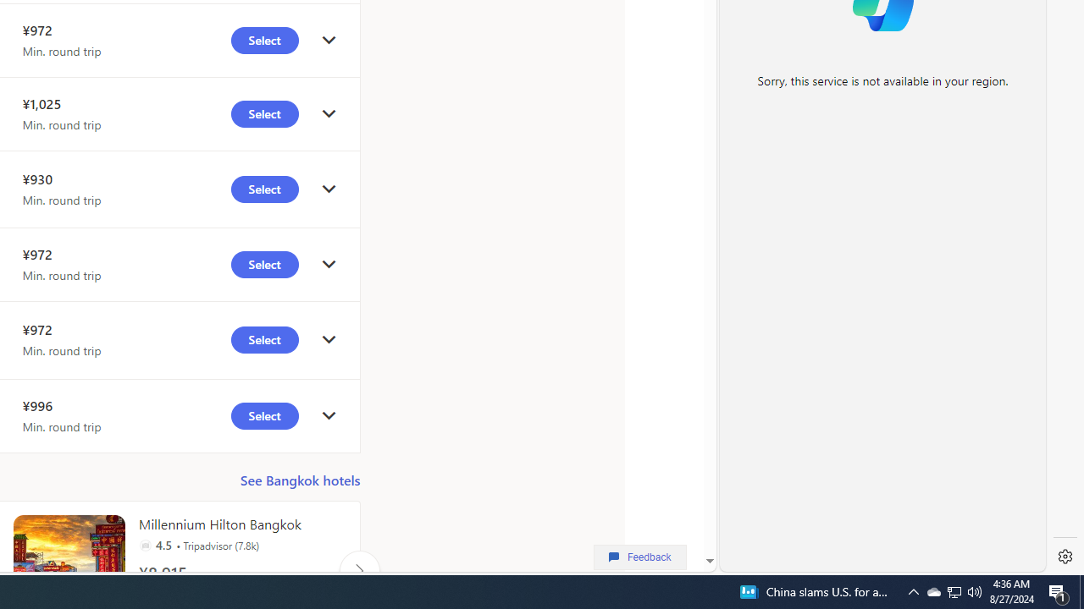 The width and height of the screenshot is (1084, 609). What do you see at coordinates (329, 416) in the screenshot?
I see `click to get details` at bounding box center [329, 416].